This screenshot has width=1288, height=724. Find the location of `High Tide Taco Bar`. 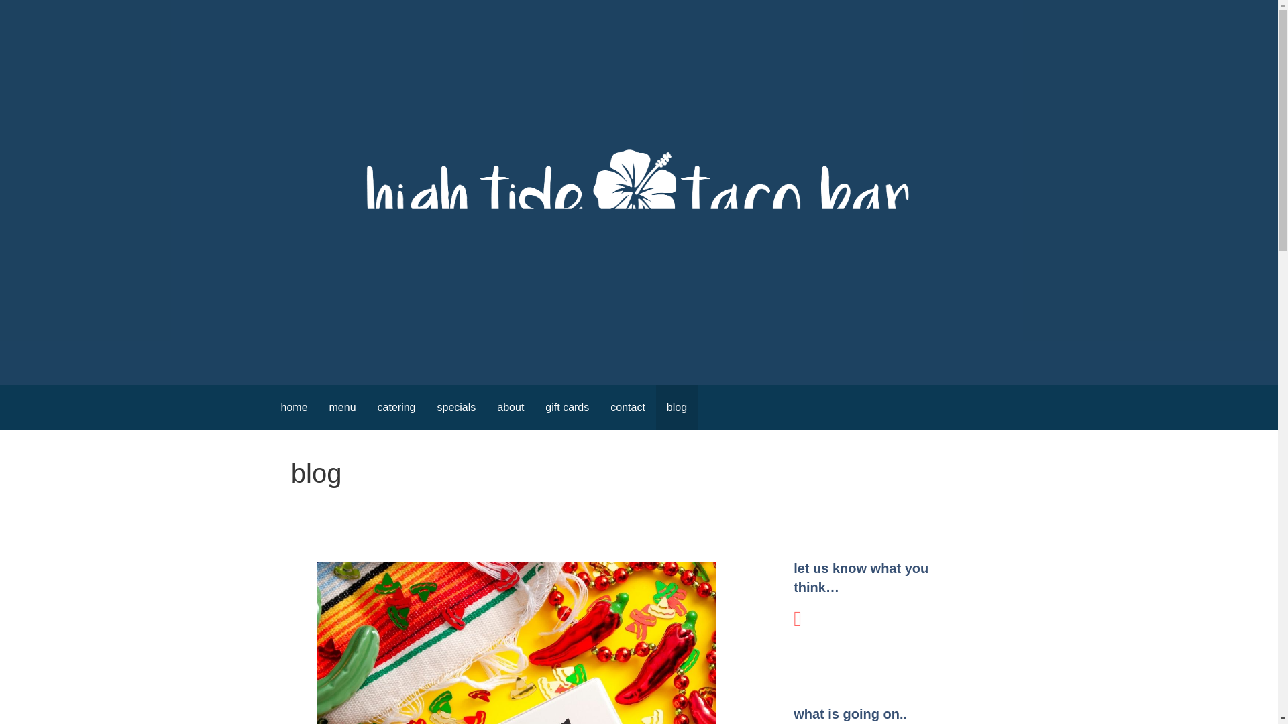

High Tide Taco Bar is located at coordinates (381, 358).